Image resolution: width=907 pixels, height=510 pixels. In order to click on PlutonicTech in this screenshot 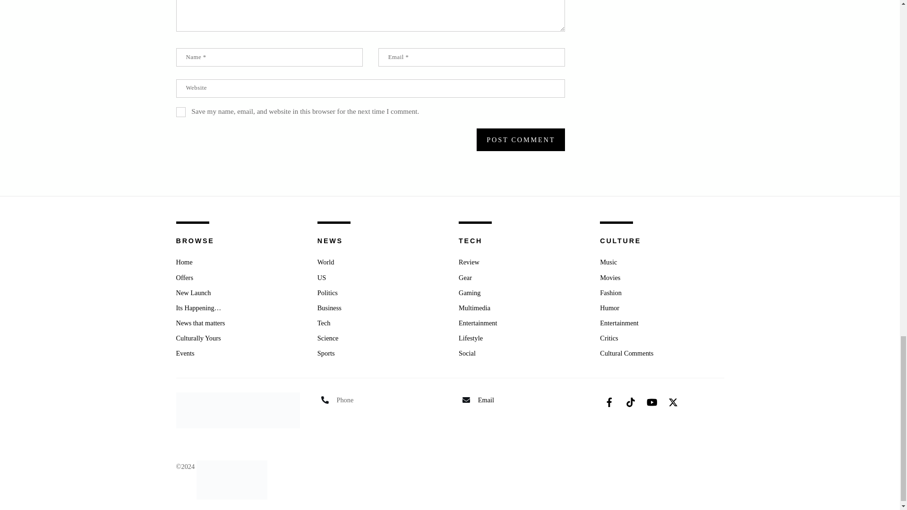, I will do `click(232, 466)`.